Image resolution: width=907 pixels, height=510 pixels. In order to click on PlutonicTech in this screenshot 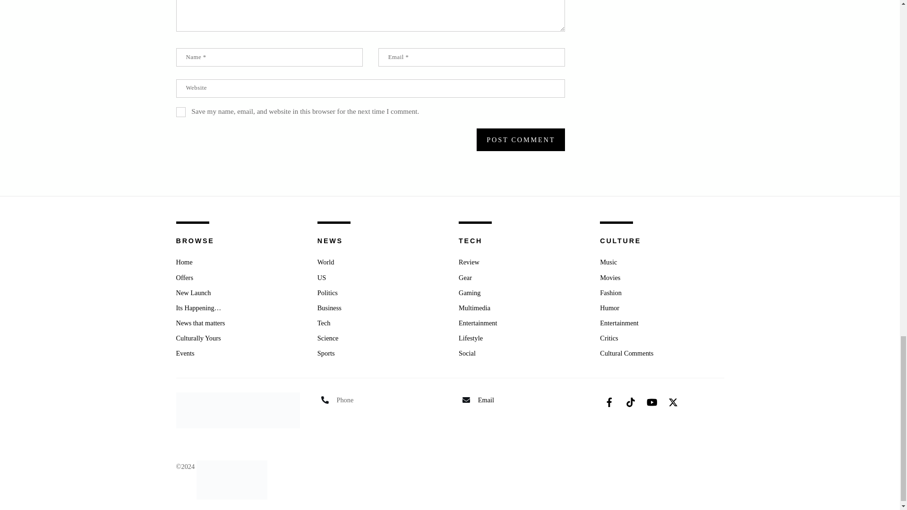, I will do `click(232, 466)`.